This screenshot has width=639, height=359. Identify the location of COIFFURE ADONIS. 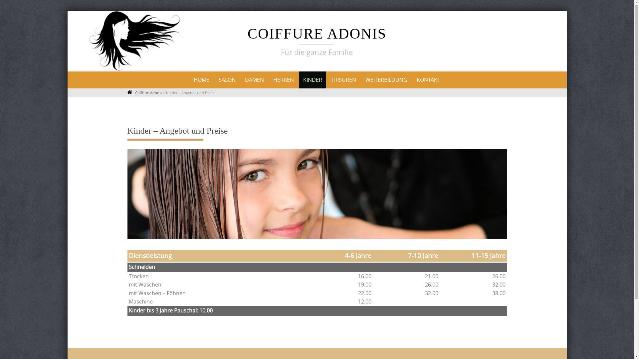
(317, 34).